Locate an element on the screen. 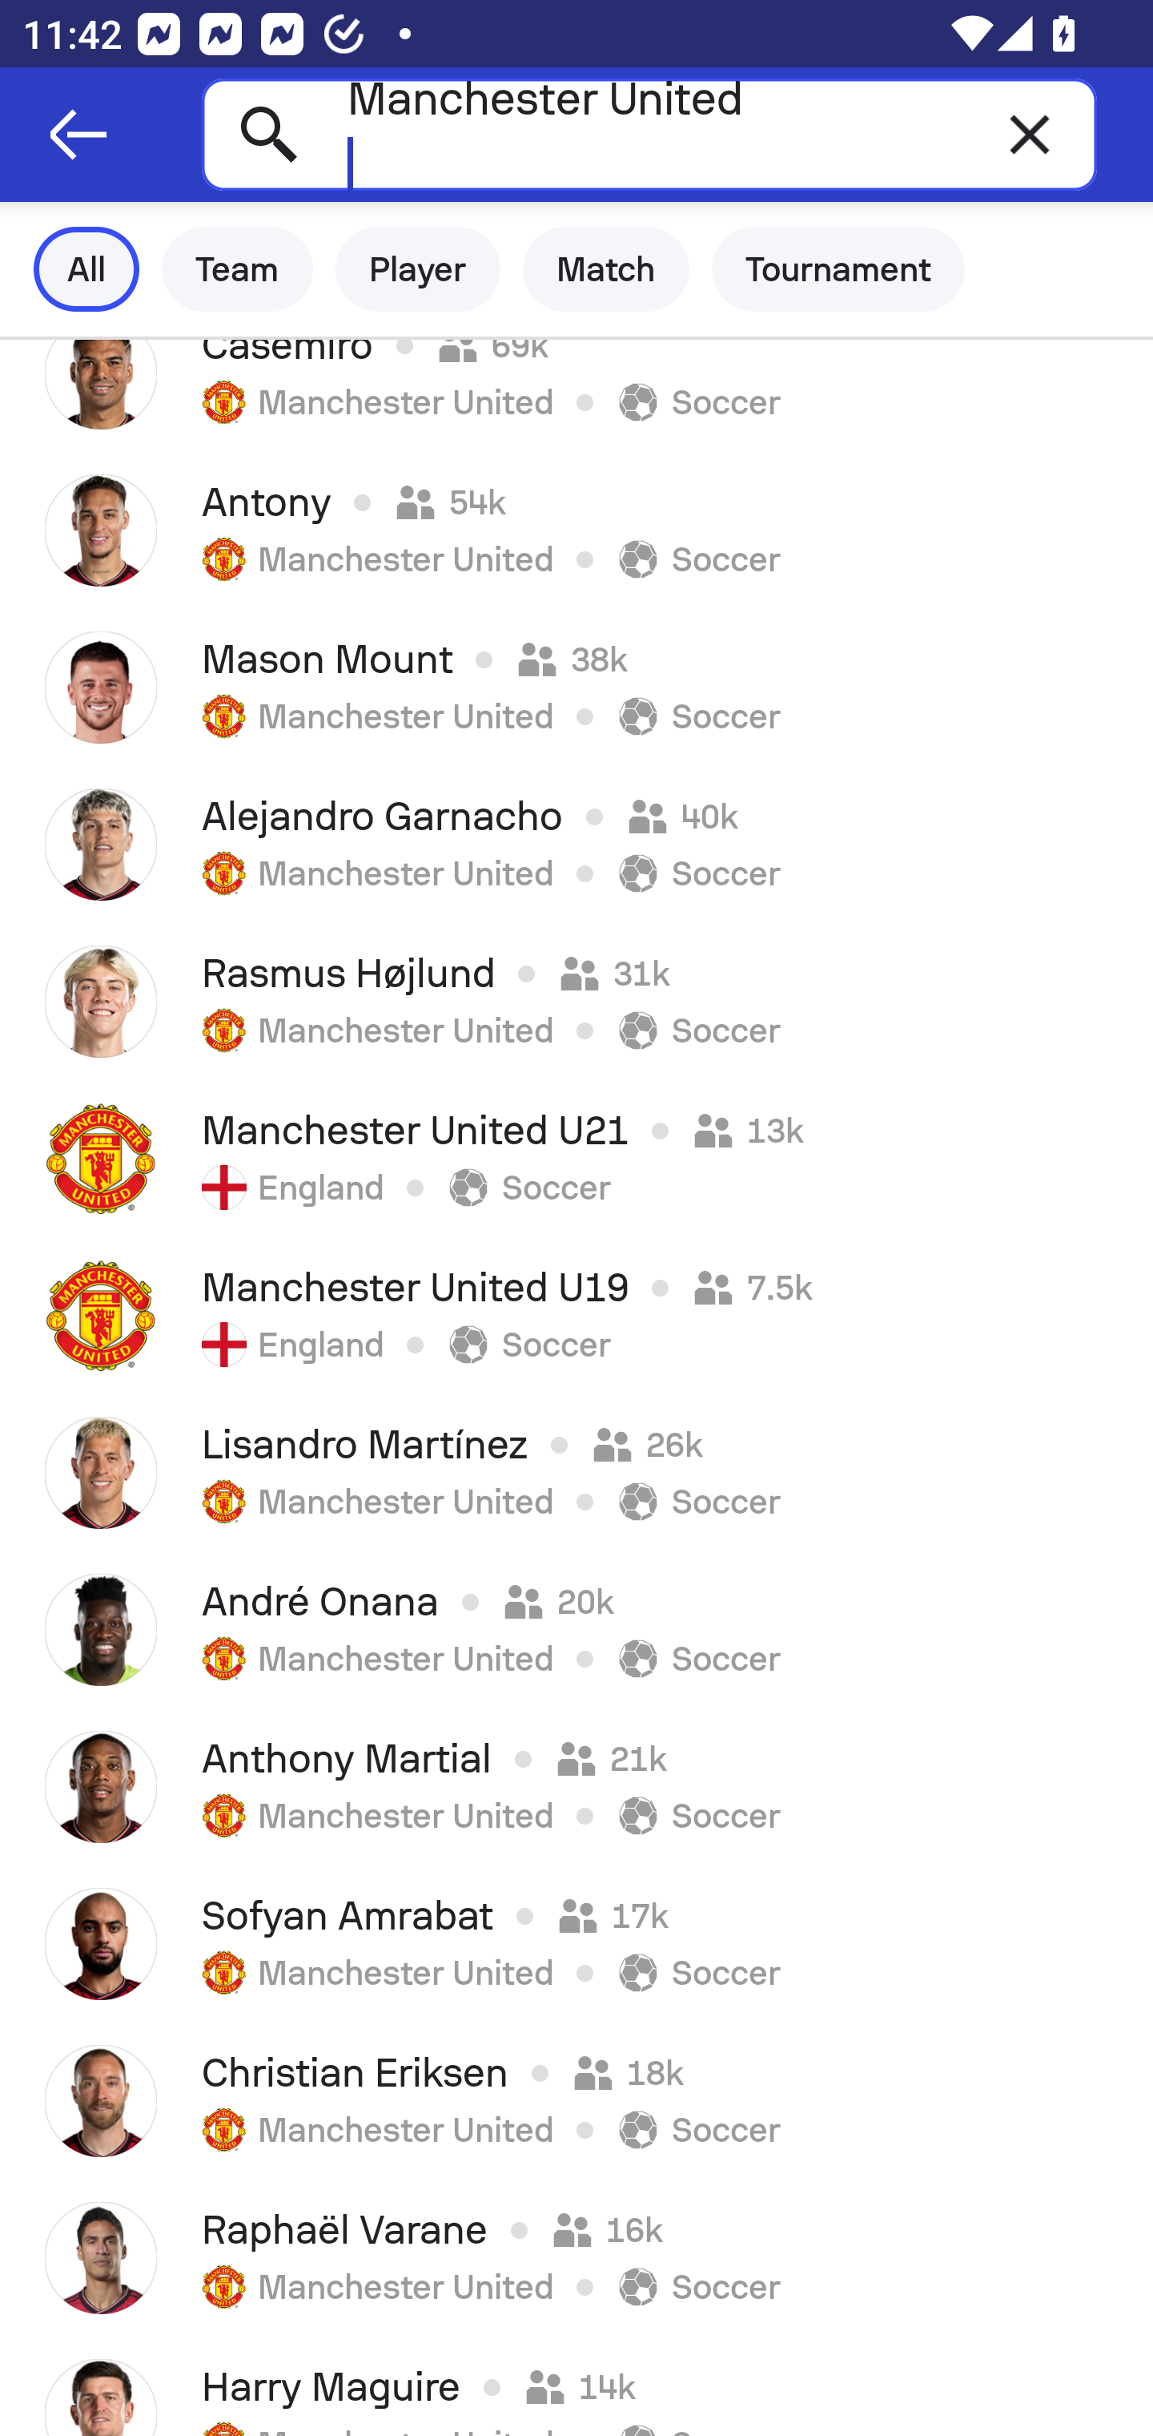  Antony 54k Manchester United Soccer is located at coordinates (576, 530).